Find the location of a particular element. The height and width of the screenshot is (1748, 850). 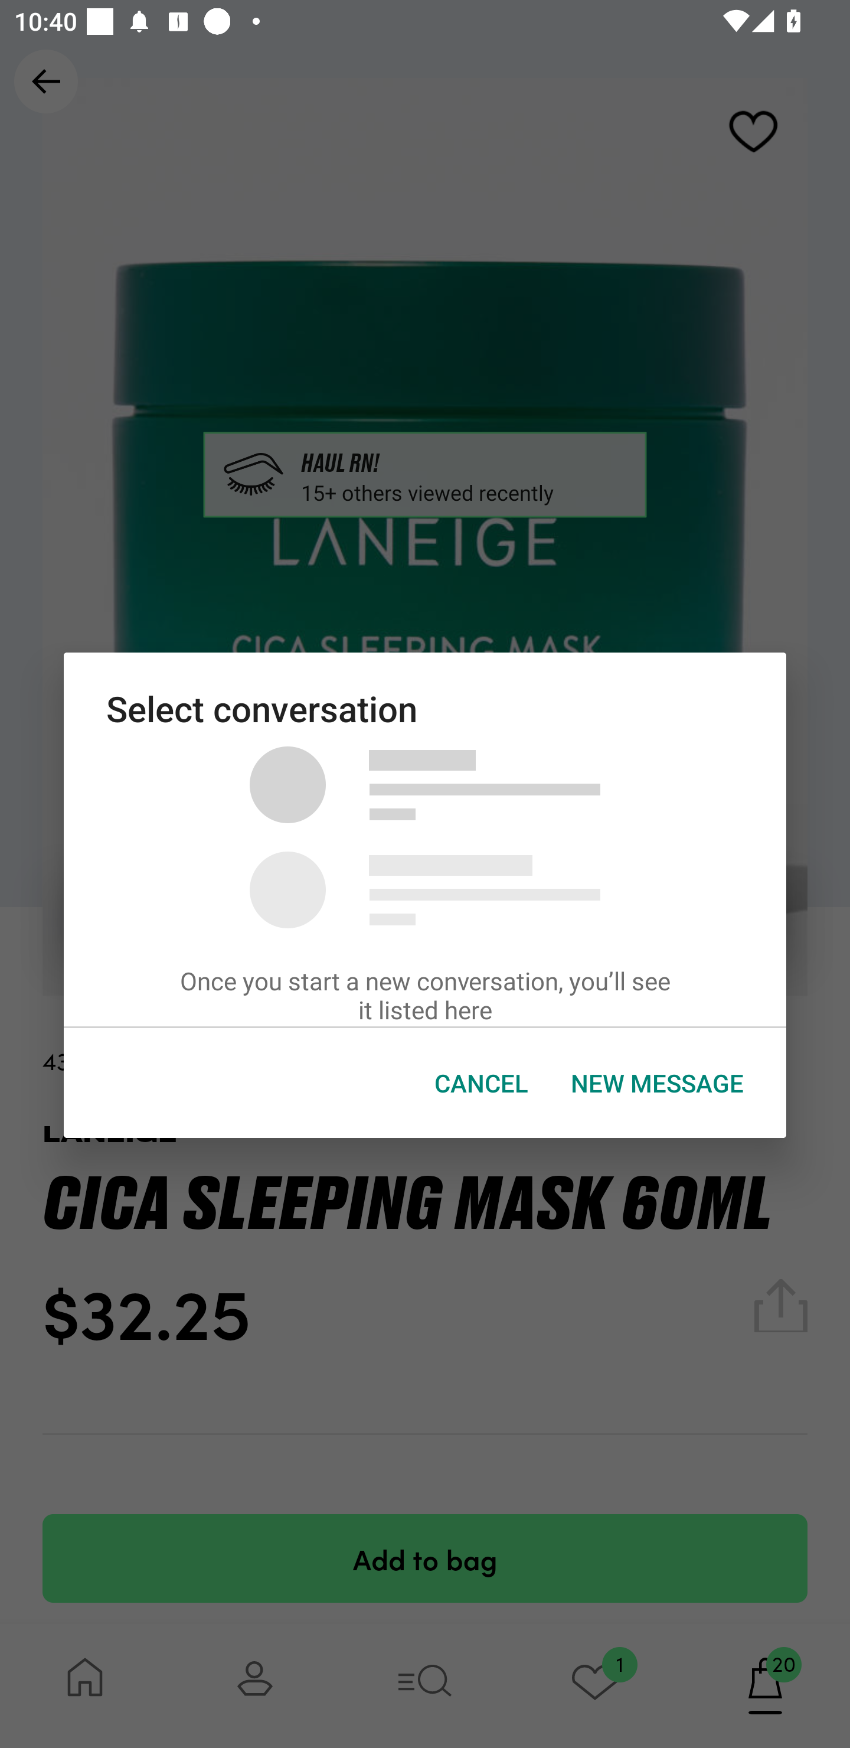

CANCEL is located at coordinates (481, 1083).